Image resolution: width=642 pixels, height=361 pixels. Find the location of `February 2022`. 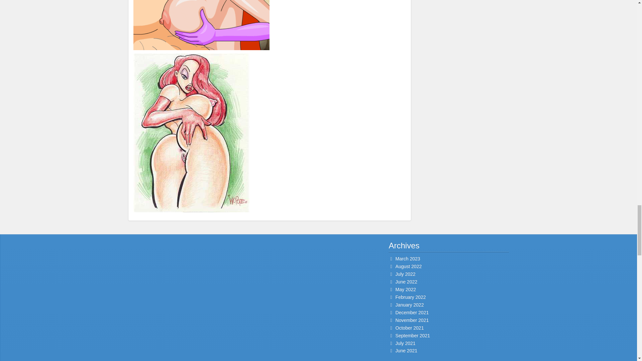

February 2022 is located at coordinates (411, 297).